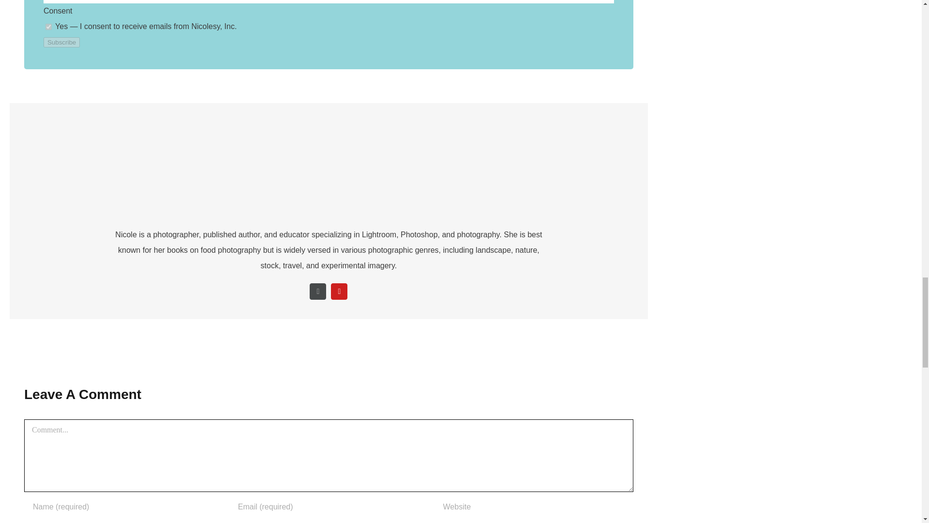 The width and height of the screenshot is (929, 523). Describe the element at coordinates (339, 291) in the screenshot. I see `YouTube` at that location.